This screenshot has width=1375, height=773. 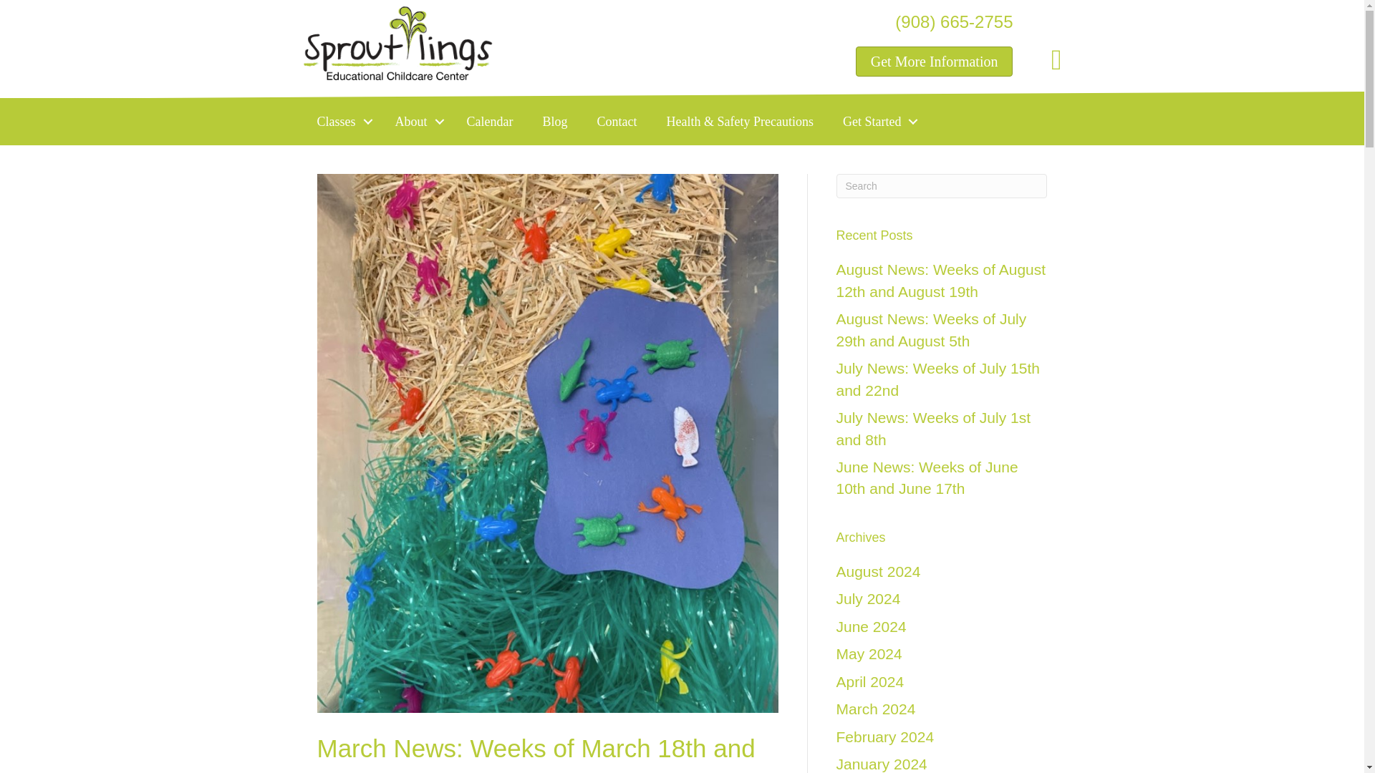 What do you see at coordinates (398, 43) in the screenshot?
I see `sproutlings-logo-2` at bounding box center [398, 43].